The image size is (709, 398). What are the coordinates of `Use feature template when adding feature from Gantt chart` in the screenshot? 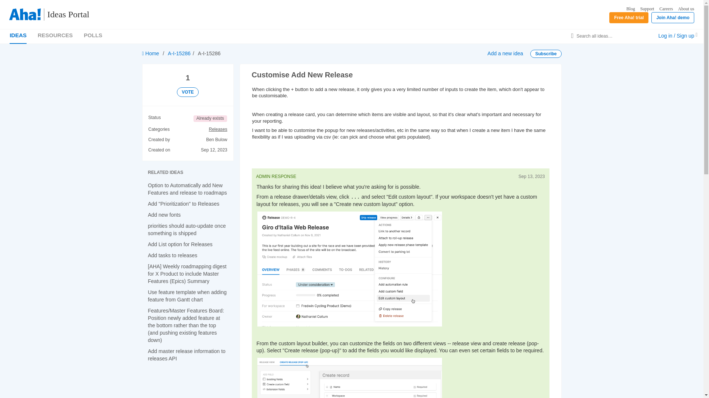 It's located at (187, 296).